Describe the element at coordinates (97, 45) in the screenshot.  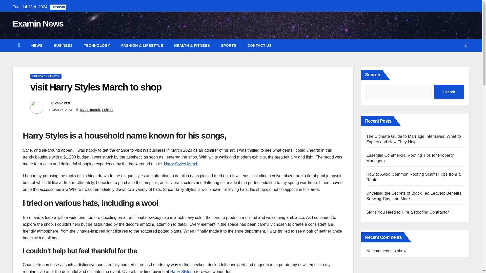
I see `TECHNOLOGY` at that location.